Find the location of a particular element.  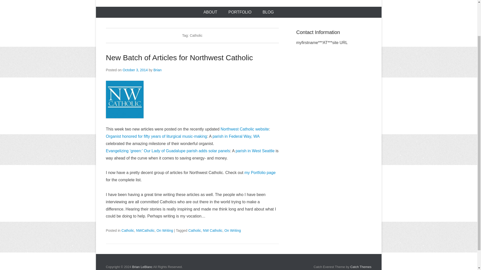

Catch Themes is located at coordinates (361, 266).